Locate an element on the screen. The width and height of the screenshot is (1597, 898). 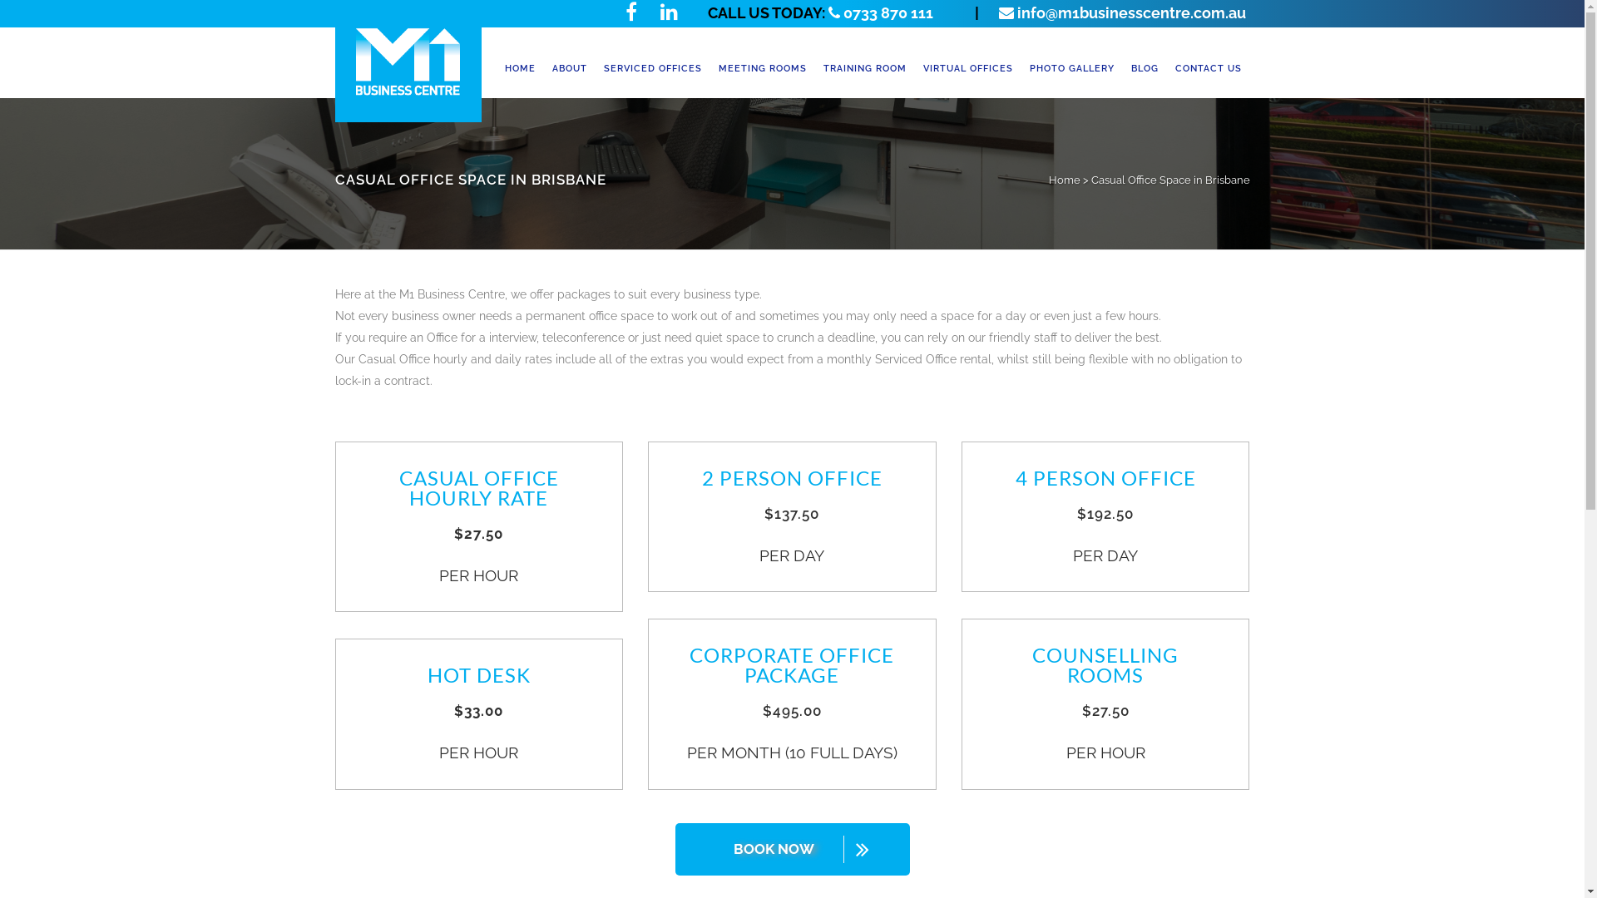
HOME is located at coordinates (519, 69).